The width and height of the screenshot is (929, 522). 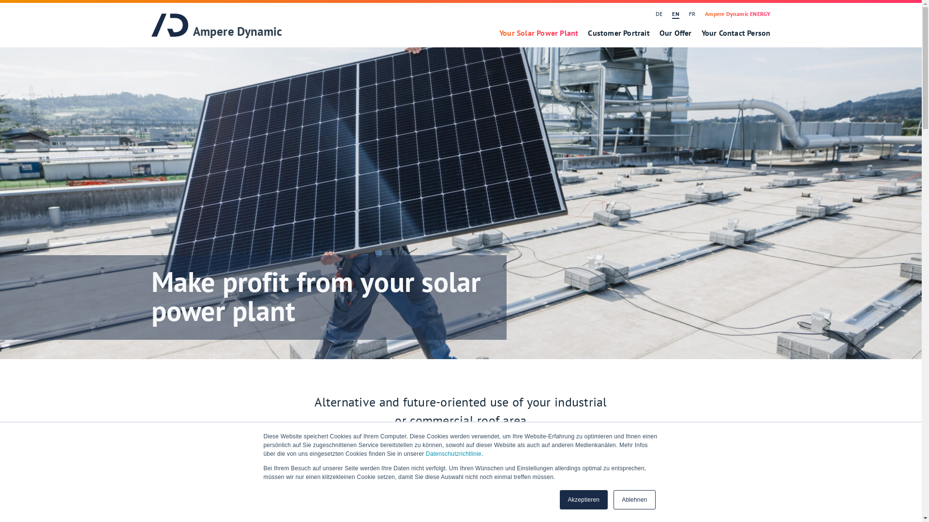 I want to click on Ampere Dynamic, so click(x=217, y=26).